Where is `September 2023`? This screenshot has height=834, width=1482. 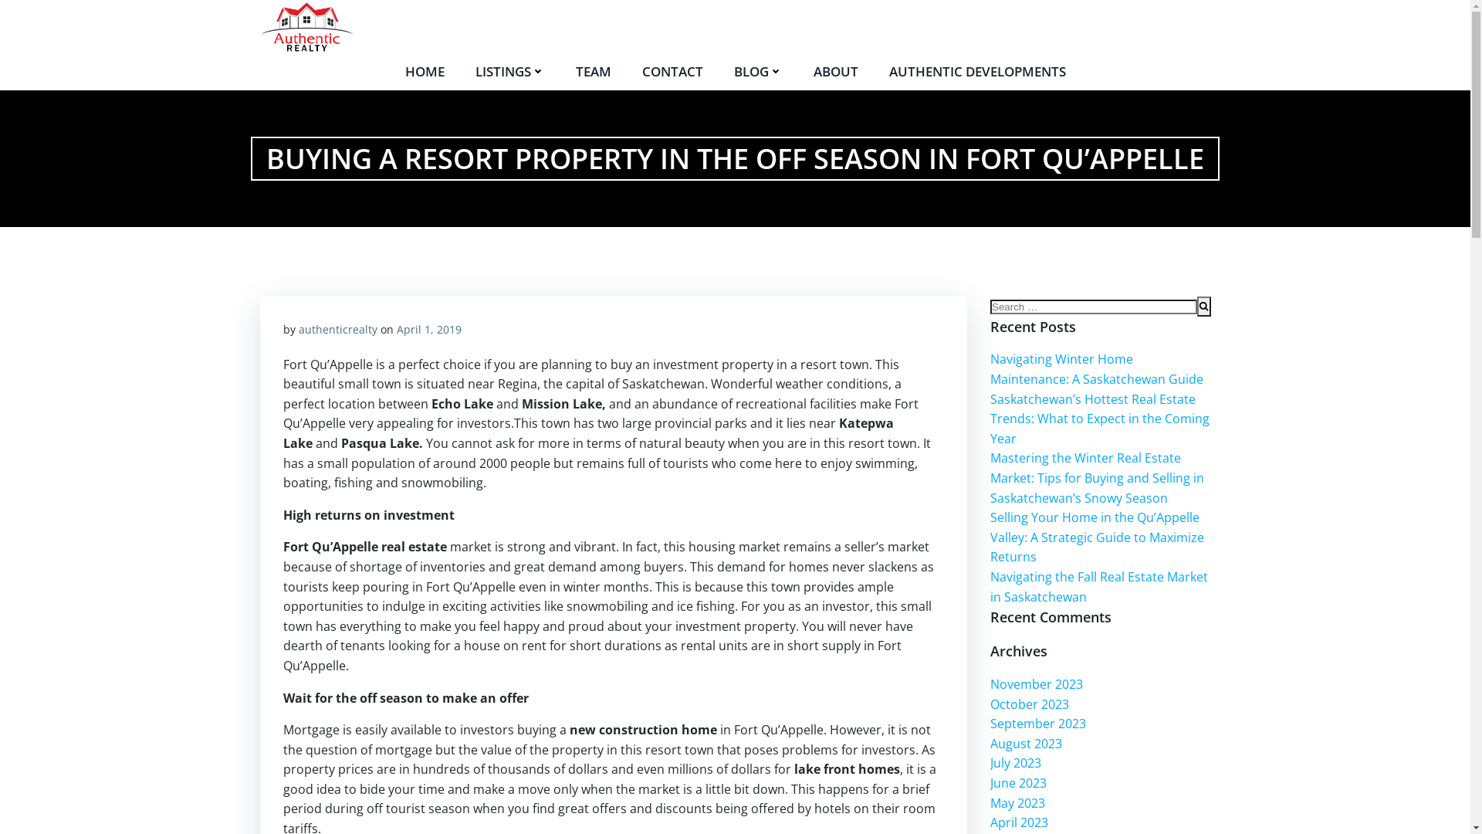 September 2023 is located at coordinates (1038, 724).